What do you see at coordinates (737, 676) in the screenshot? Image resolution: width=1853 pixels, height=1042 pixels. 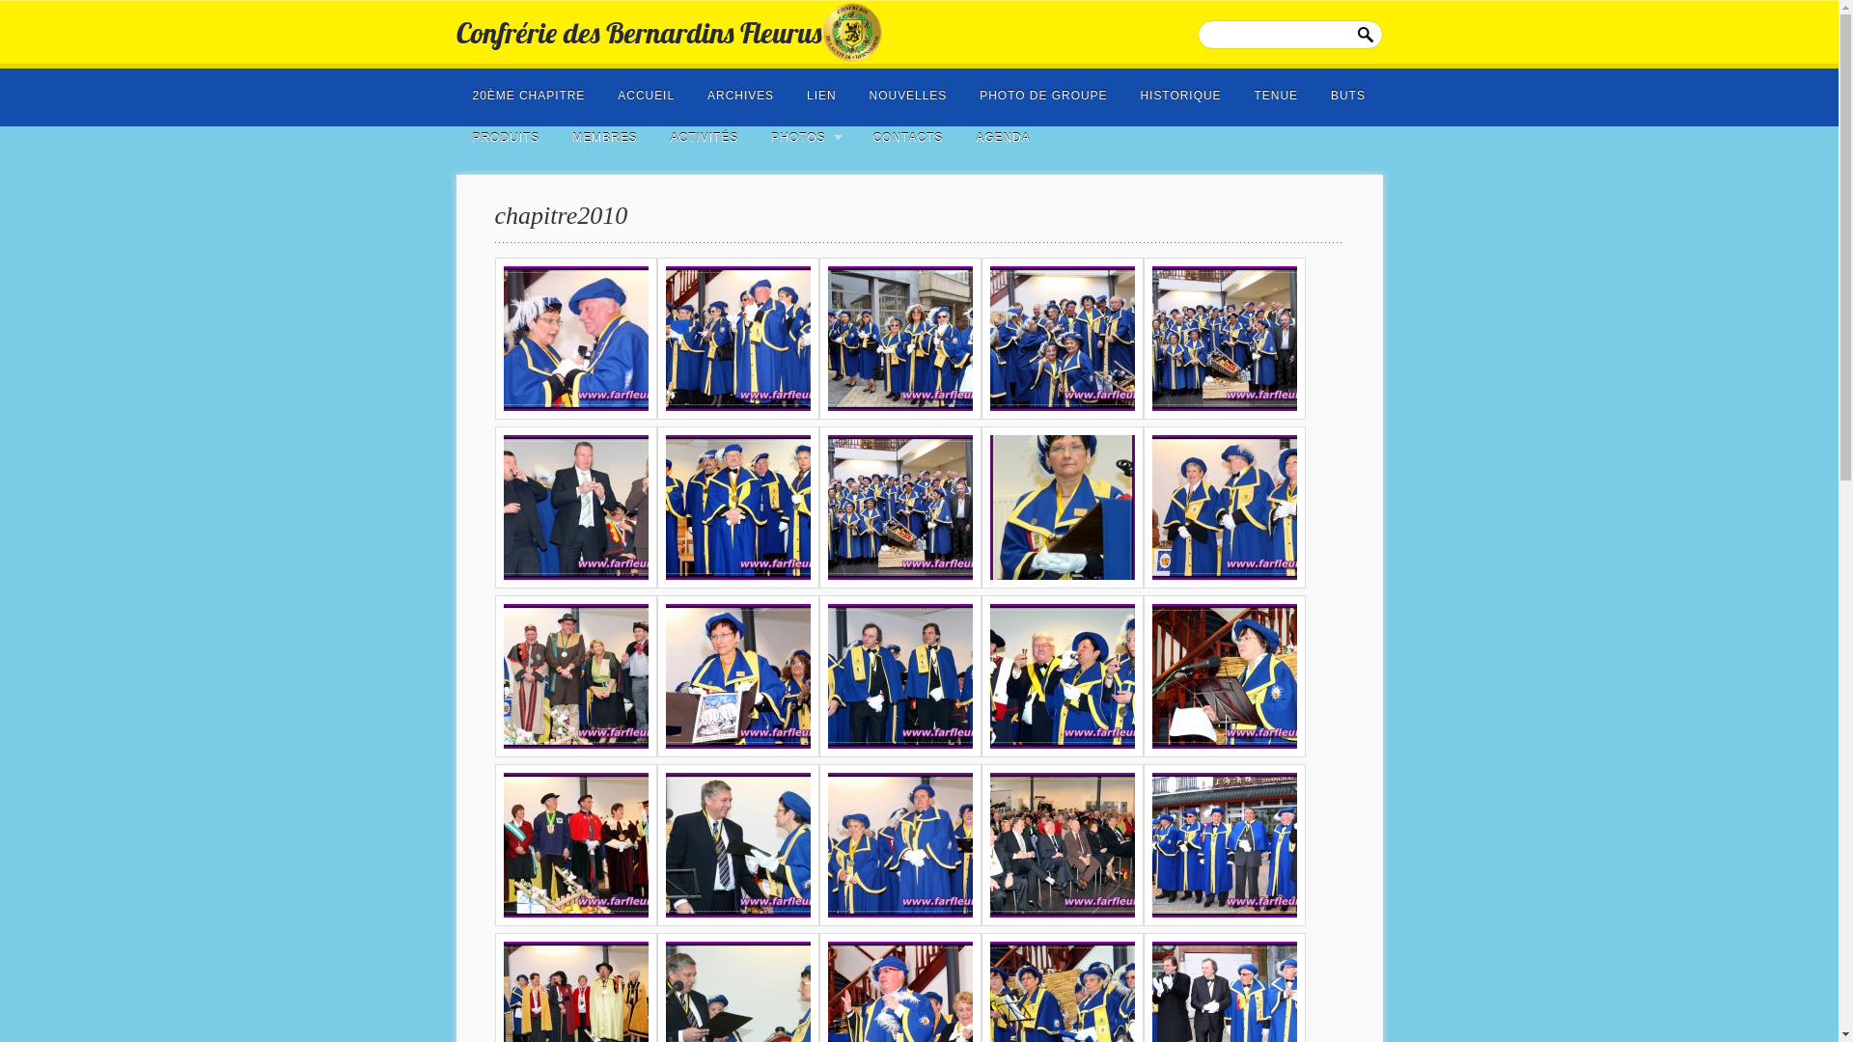 I see `100411a_fl_67_chapitre_confrerie_e5_5218` at bounding box center [737, 676].